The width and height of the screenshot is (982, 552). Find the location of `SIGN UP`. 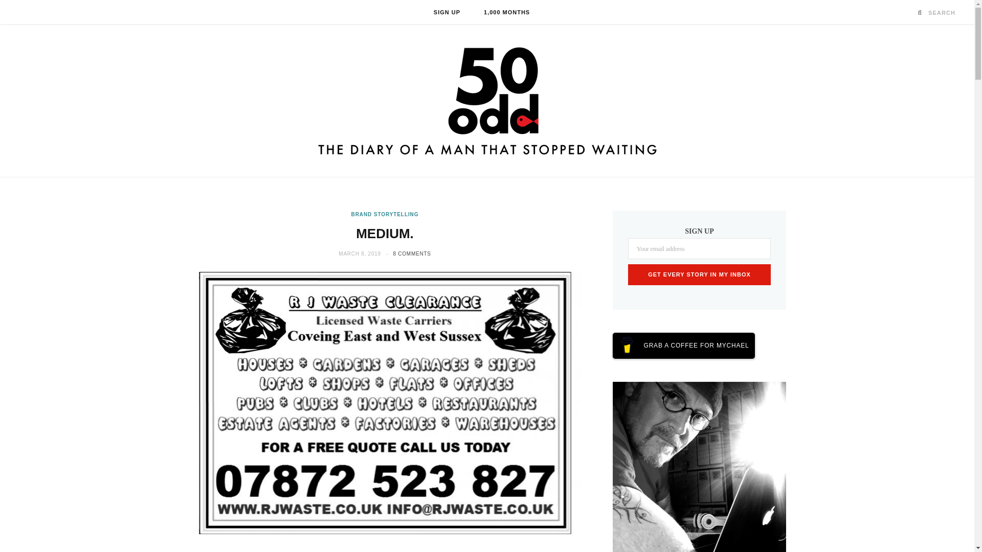

SIGN UP is located at coordinates (447, 12).